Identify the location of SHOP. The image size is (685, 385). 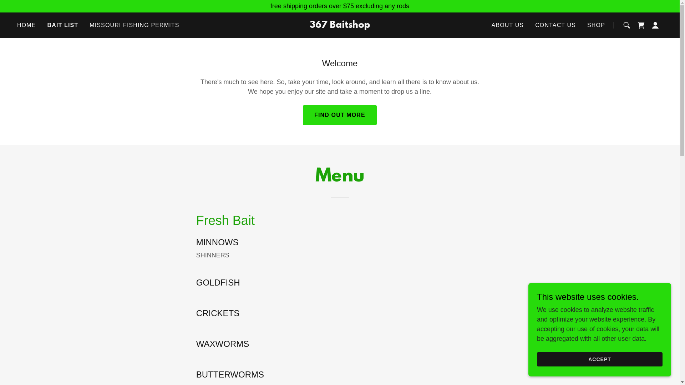
(596, 25).